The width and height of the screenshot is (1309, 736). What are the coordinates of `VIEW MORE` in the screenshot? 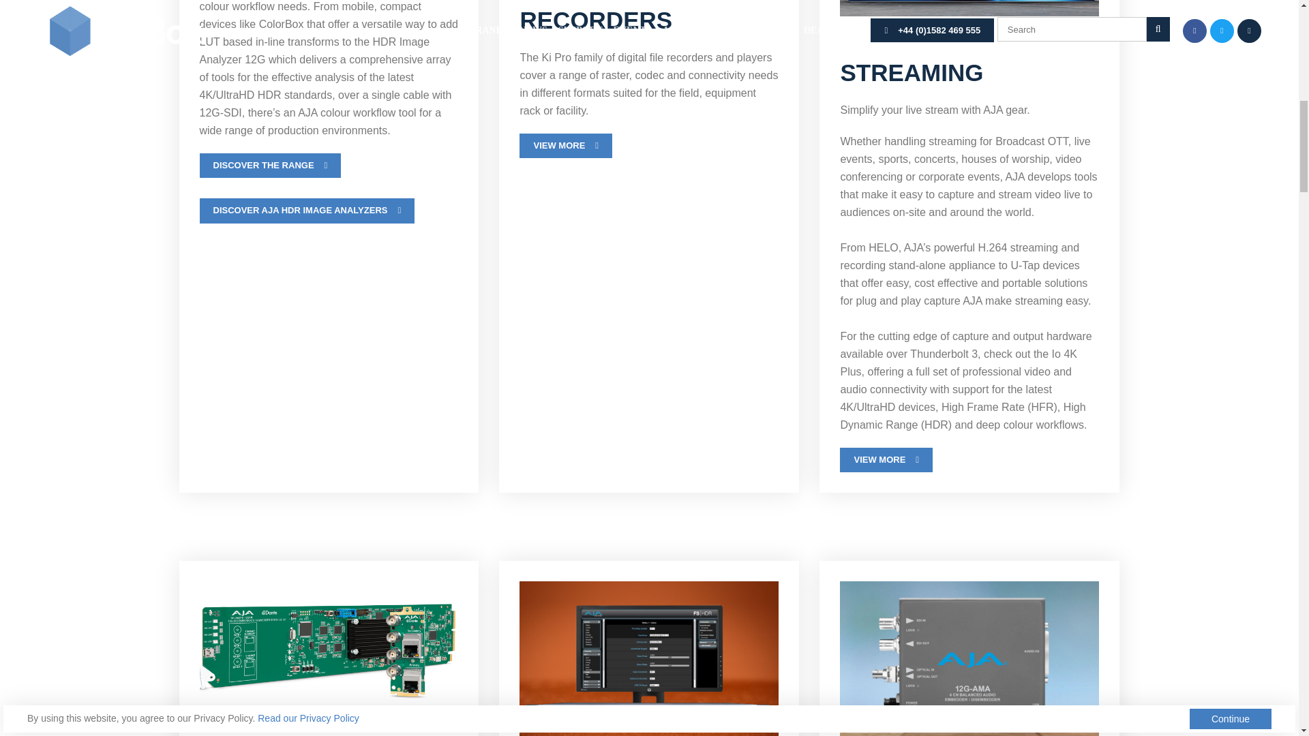 It's located at (886, 459).